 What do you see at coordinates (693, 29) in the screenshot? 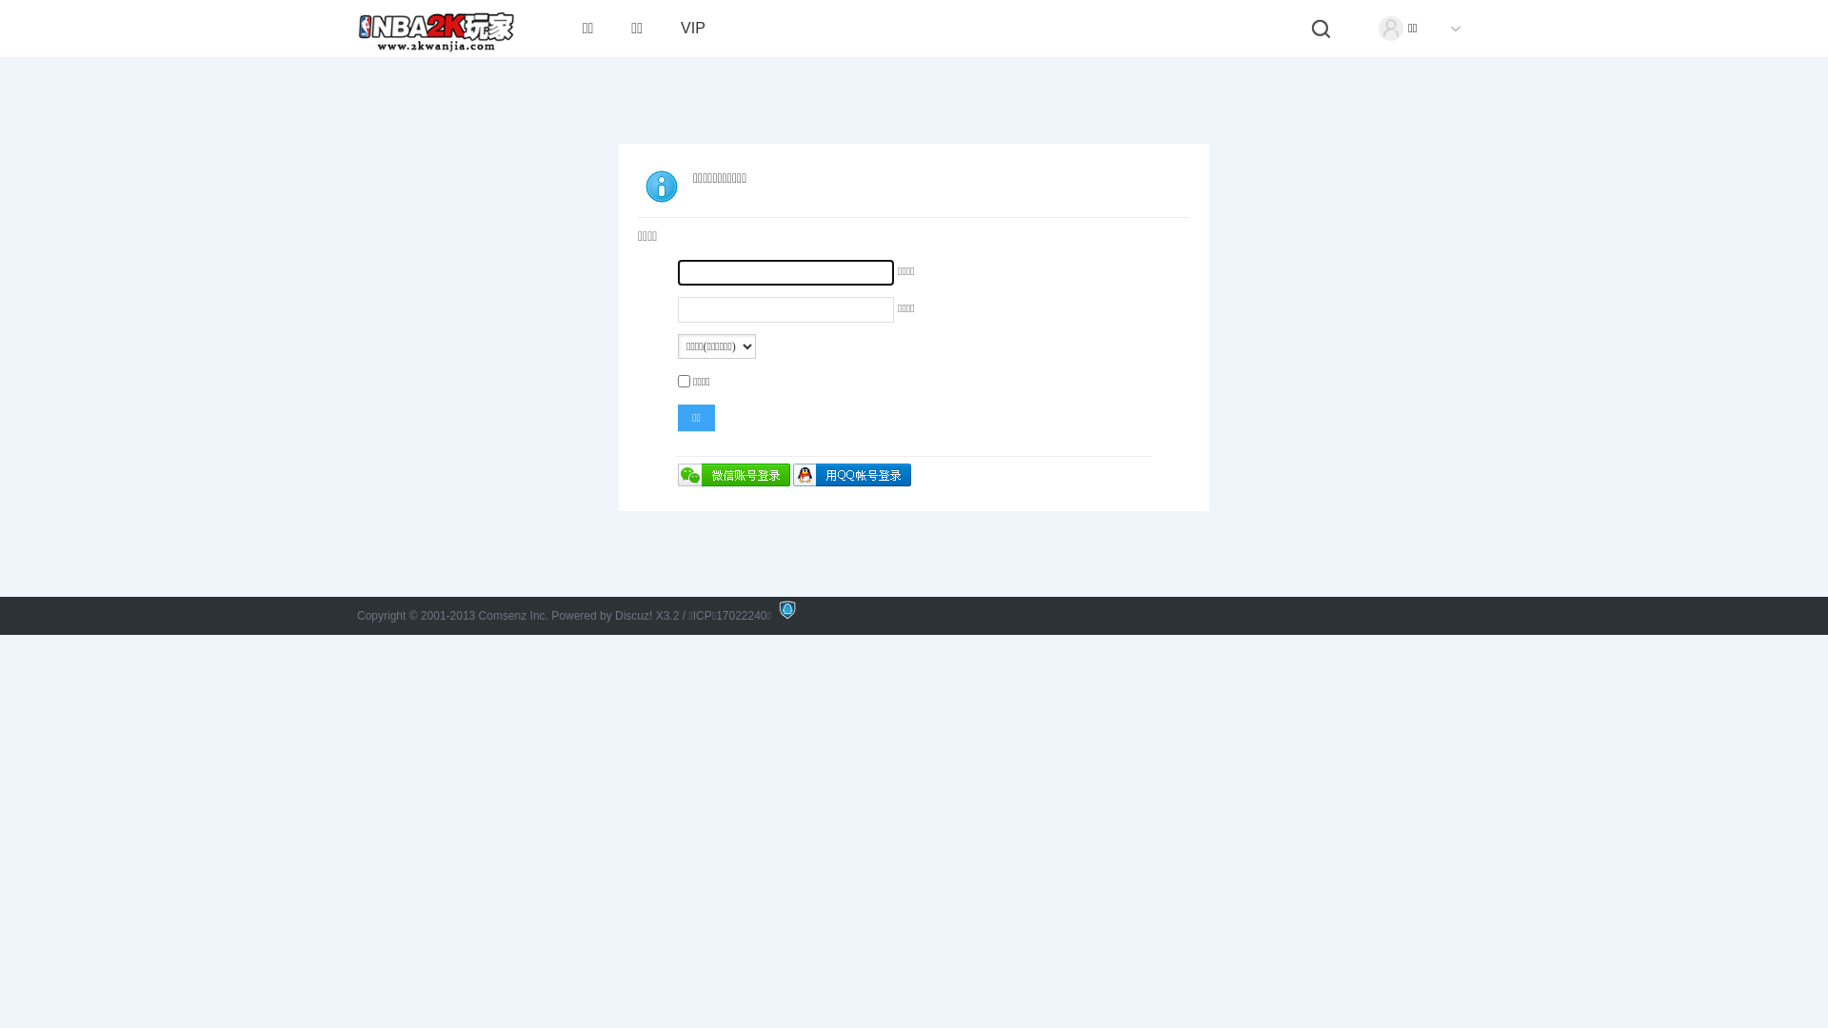
I see `VIP` at bounding box center [693, 29].